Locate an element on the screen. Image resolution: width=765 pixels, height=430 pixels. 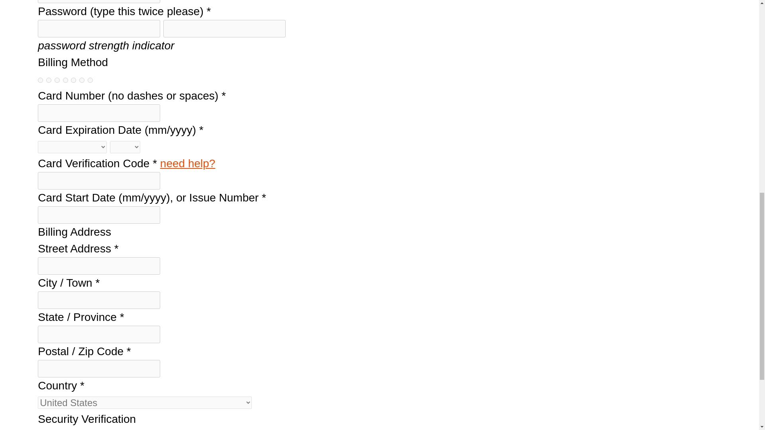
need help? is located at coordinates (188, 163).